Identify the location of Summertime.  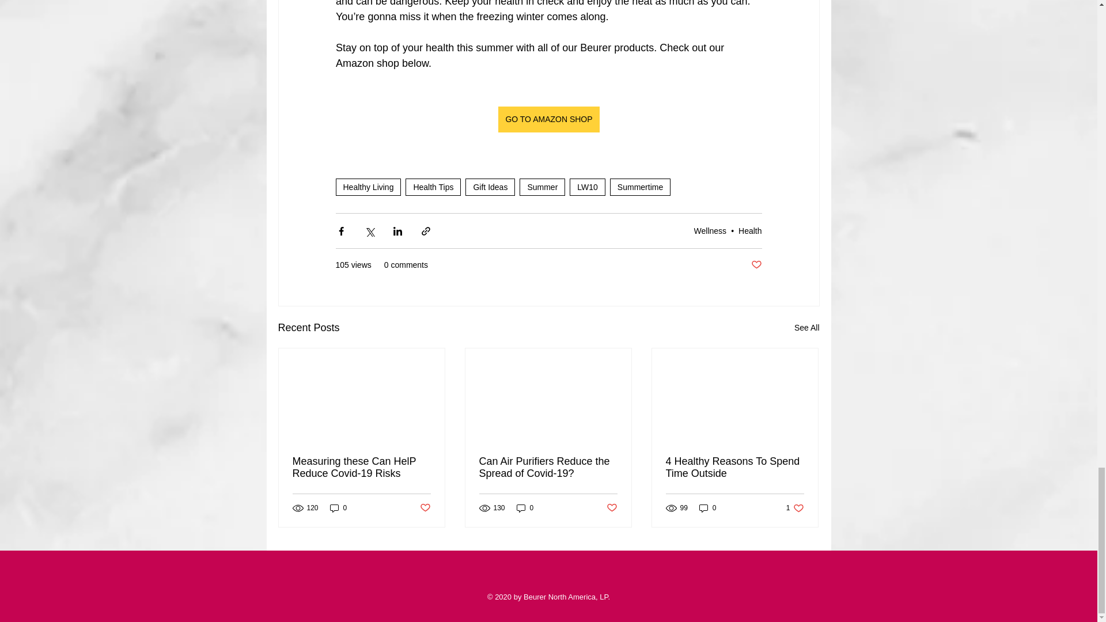
(640, 187).